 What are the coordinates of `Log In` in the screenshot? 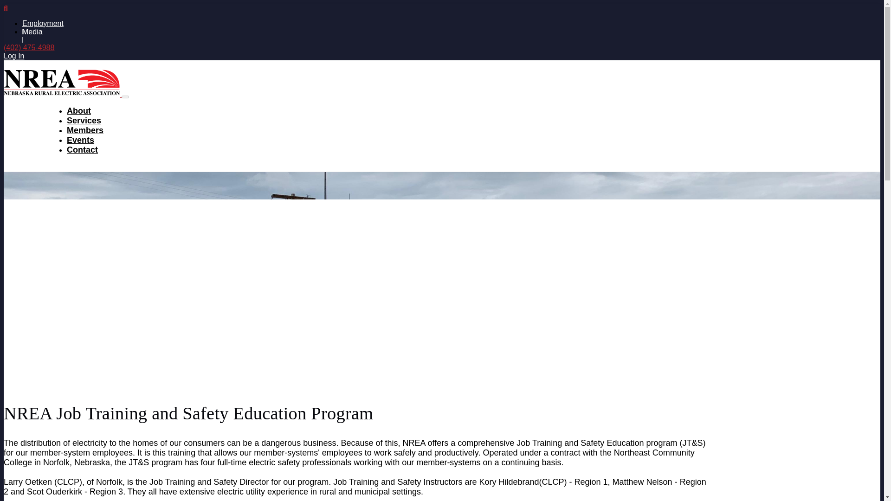 It's located at (13, 56).